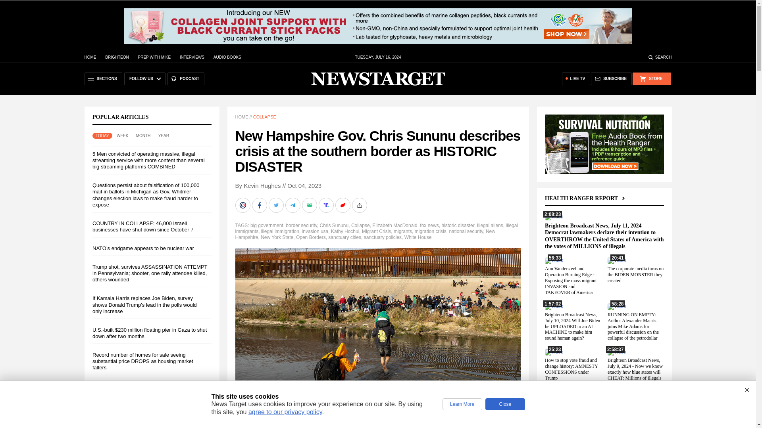  Describe the element at coordinates (327, 205) in the screenshot. I see `Share on Truth.Social` at that location.